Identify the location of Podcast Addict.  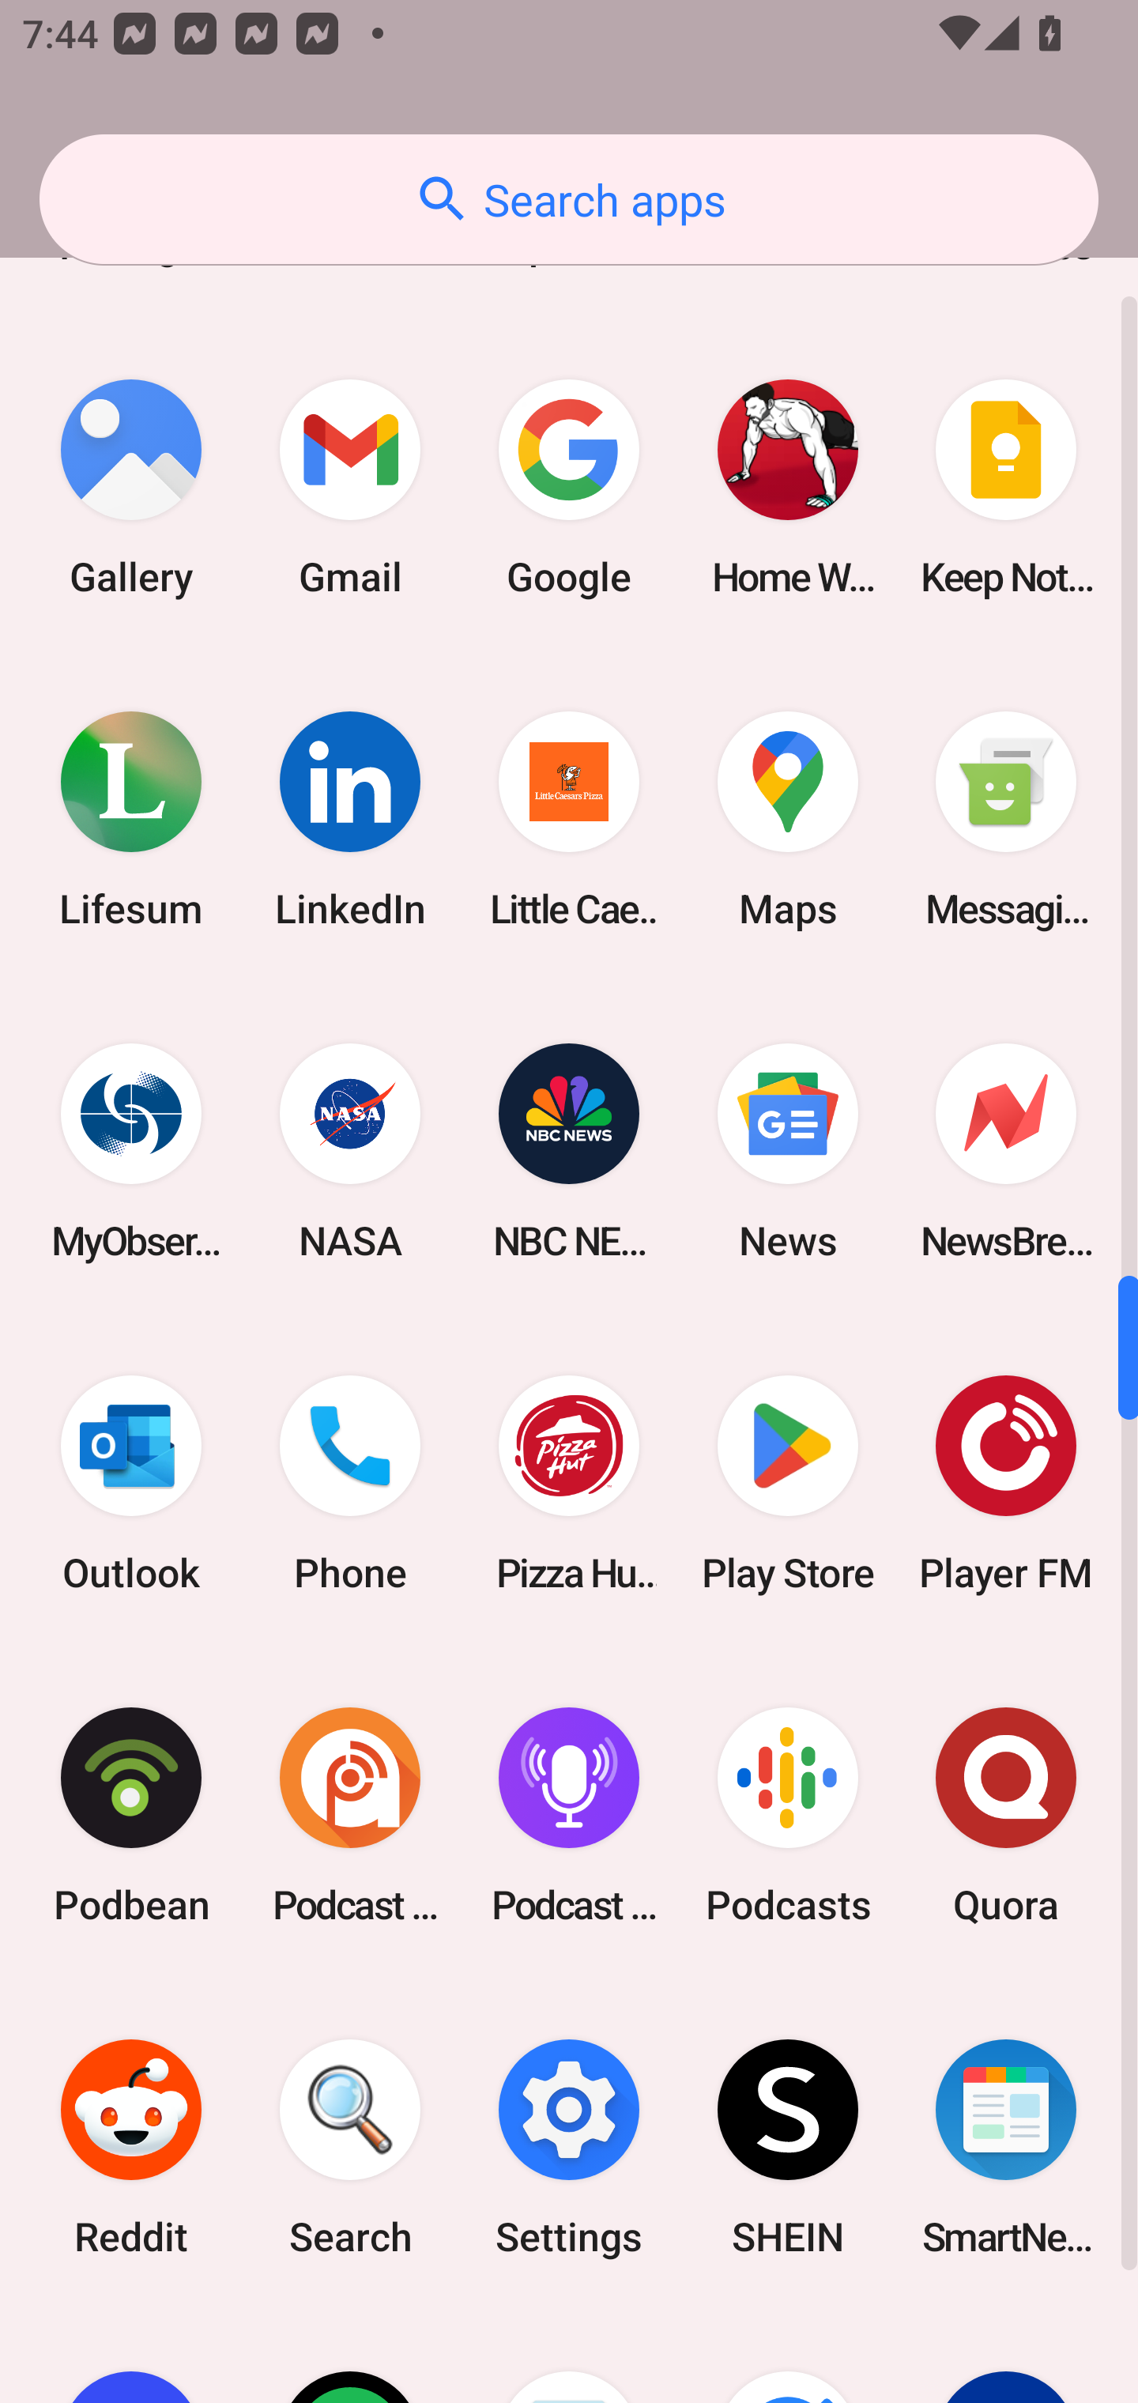
(350, 1816).